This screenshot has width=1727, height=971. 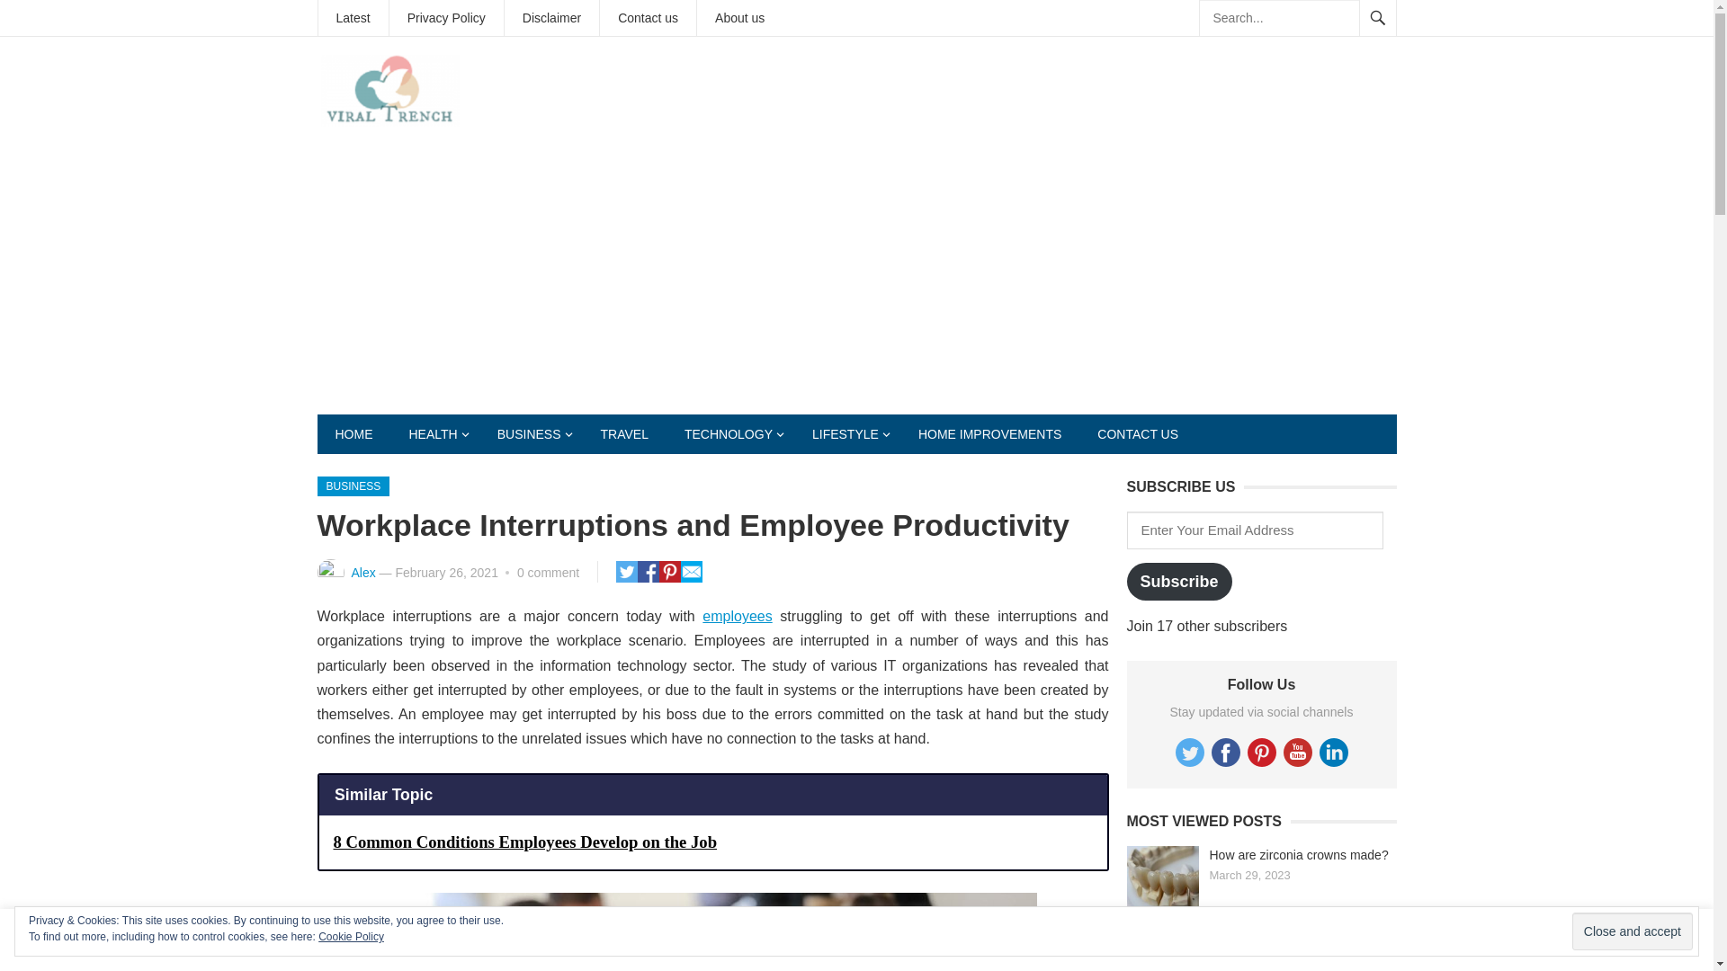 I want to click on About us, so click(x=739, y=18).